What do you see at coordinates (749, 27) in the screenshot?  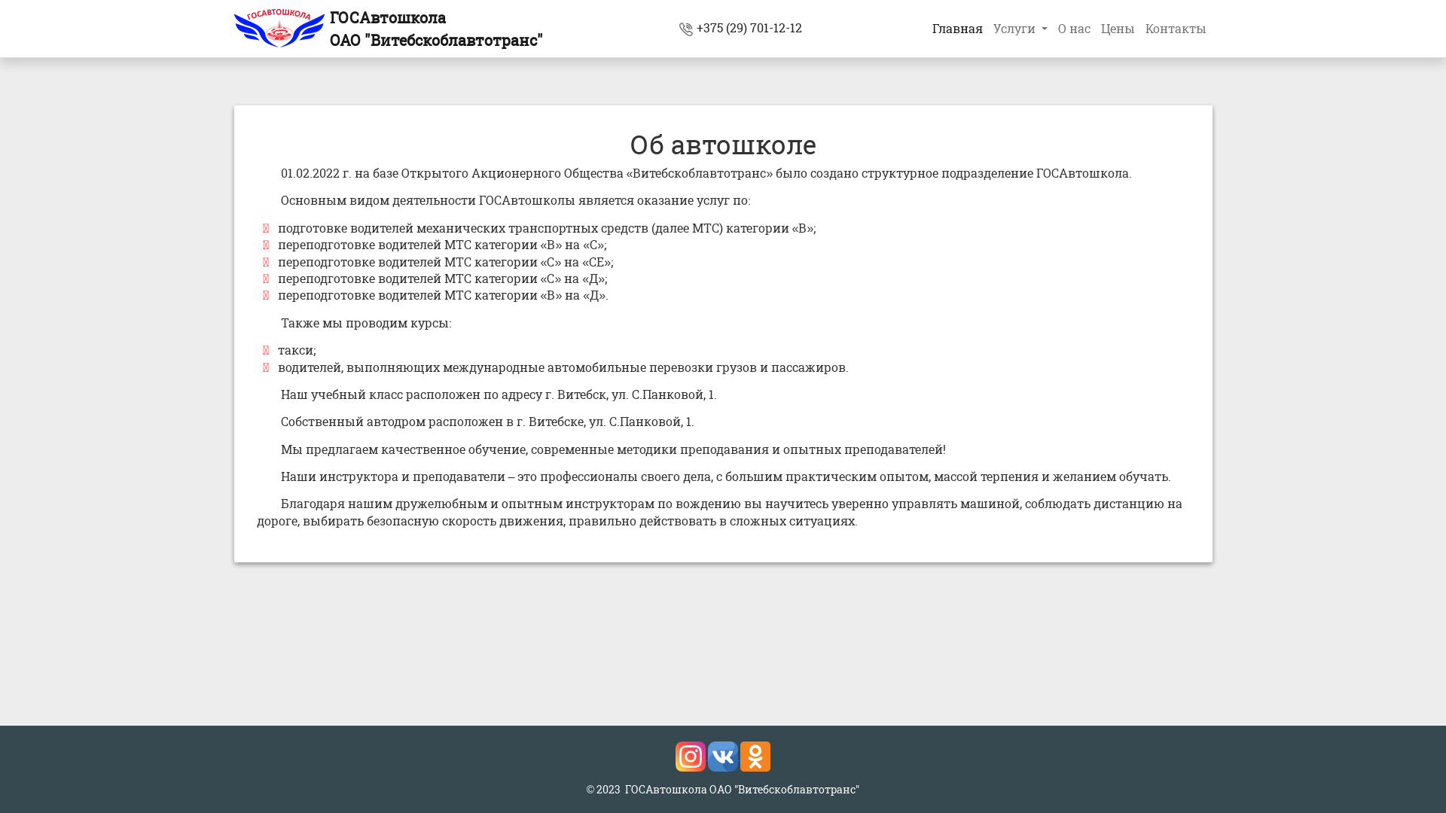 I see `+375 (29) 701-12-12` at bounding box center [749, 27].